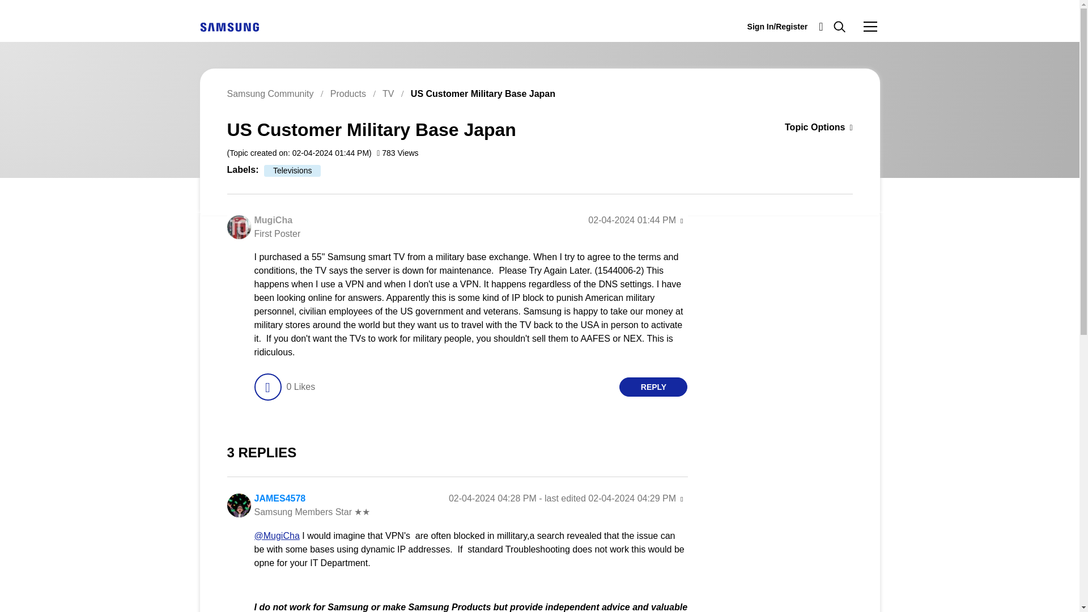 This screenshot has width=1088, height=612. Describe the element at coordinates (270, 93) in the screenshot. I see `Samsung Community` at that location.